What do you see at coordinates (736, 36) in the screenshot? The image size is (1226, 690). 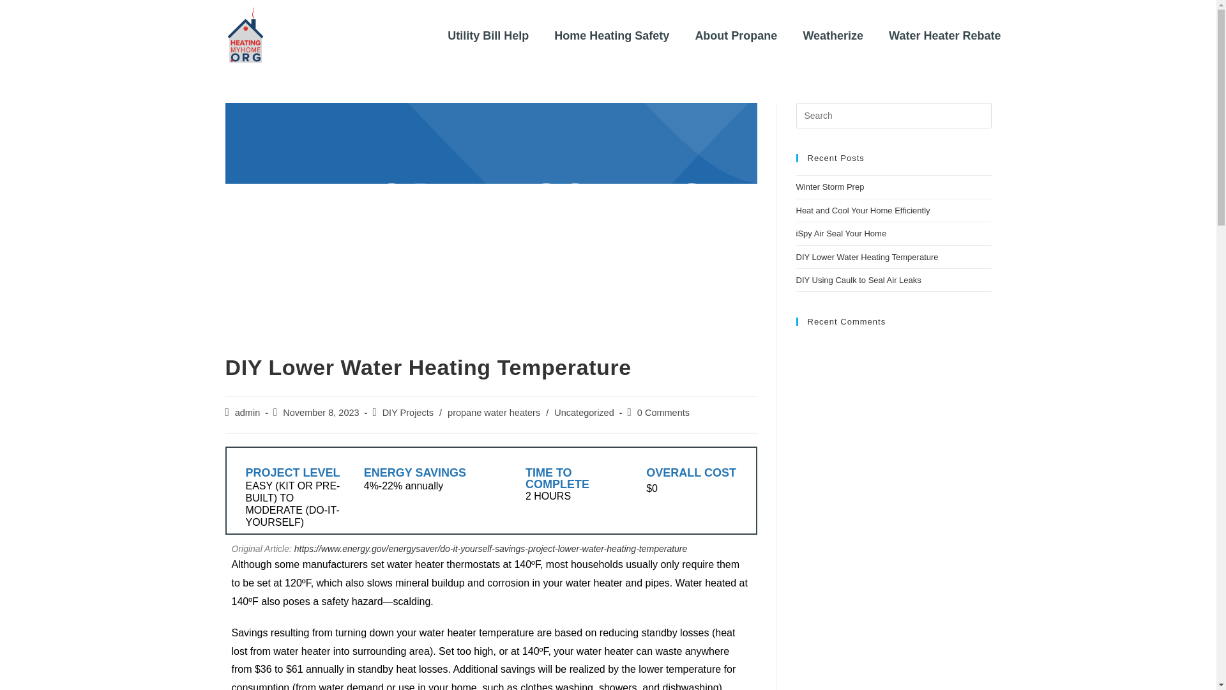 I see `About Propane` at bounding box center [736, 36].